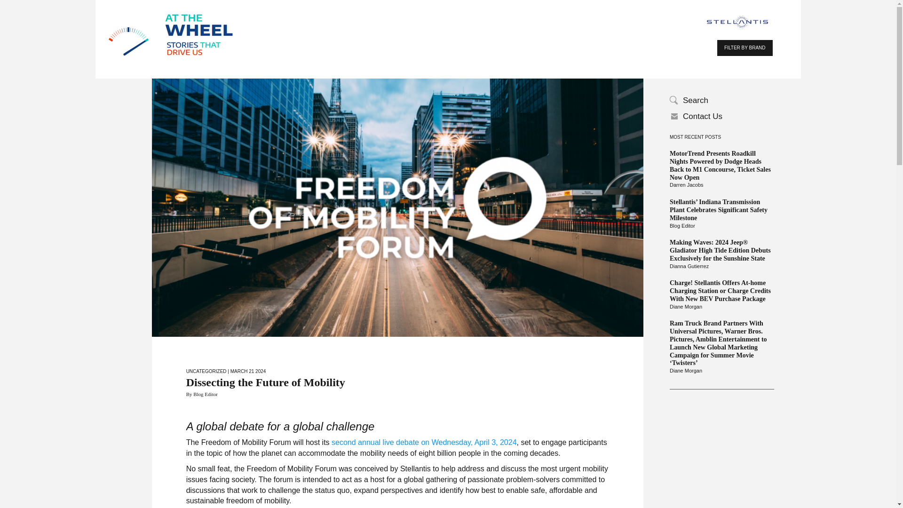  What do you see at coordinates (424, 442) in the screenshot?
I see `second annual live debate on Wednesday, April 3, 2024` at bounding box center [424, 442].